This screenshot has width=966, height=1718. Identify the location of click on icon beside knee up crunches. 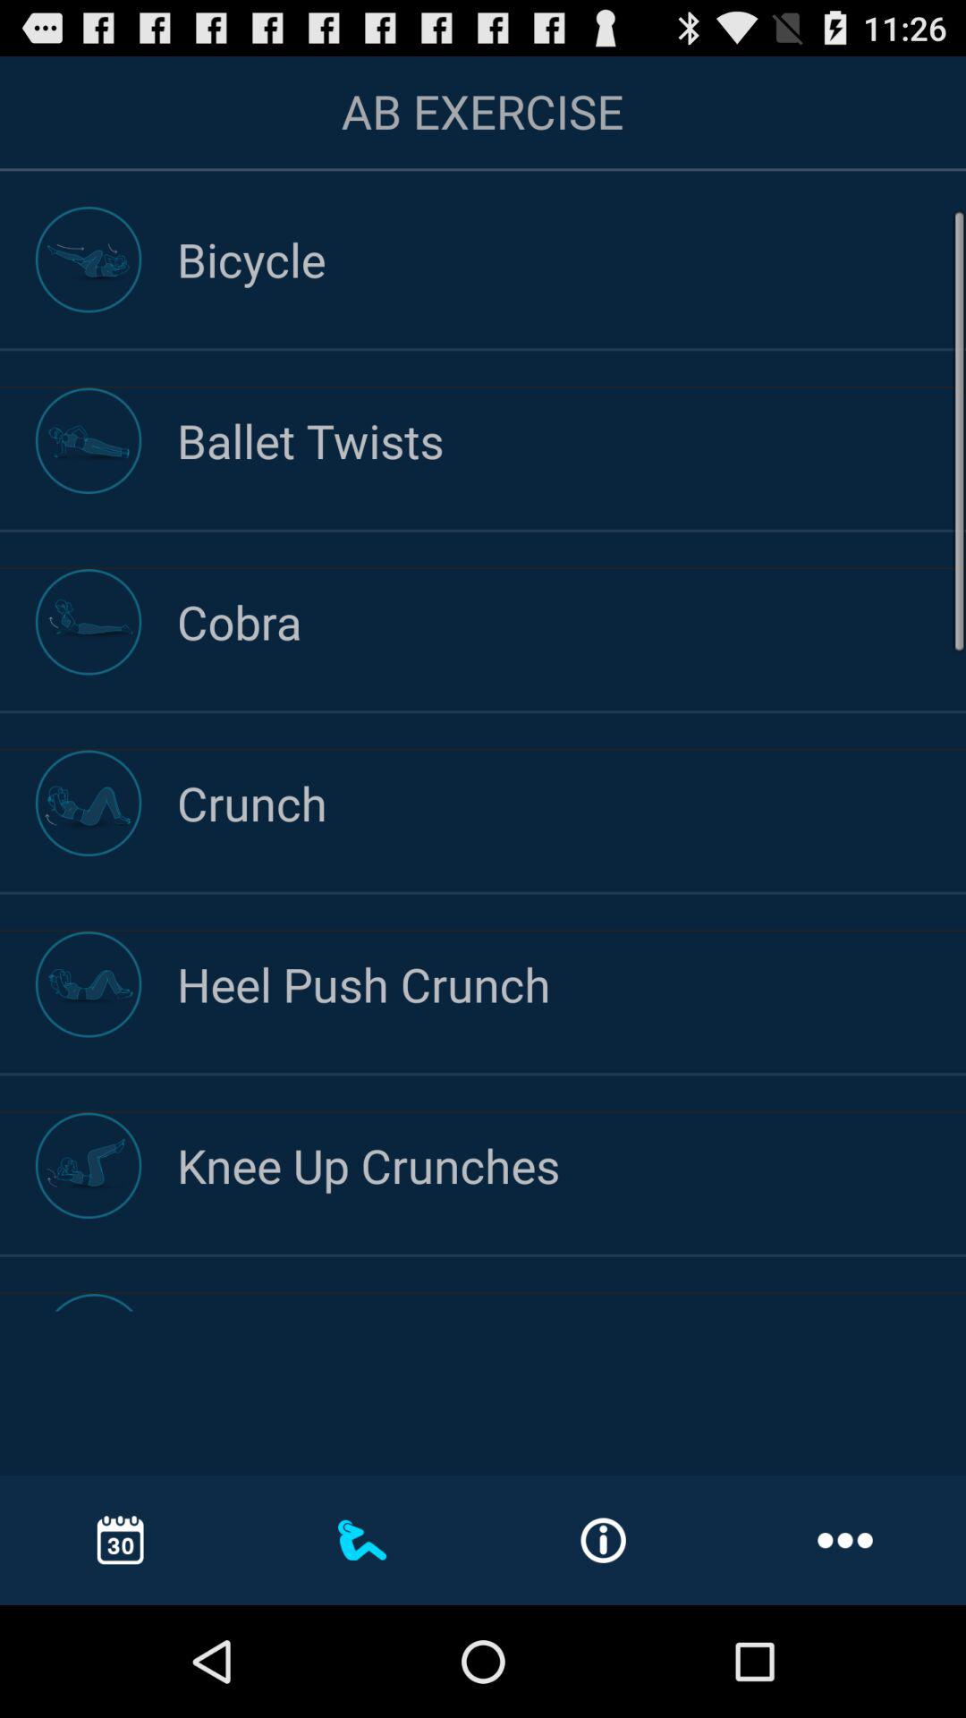
(88, 1165).